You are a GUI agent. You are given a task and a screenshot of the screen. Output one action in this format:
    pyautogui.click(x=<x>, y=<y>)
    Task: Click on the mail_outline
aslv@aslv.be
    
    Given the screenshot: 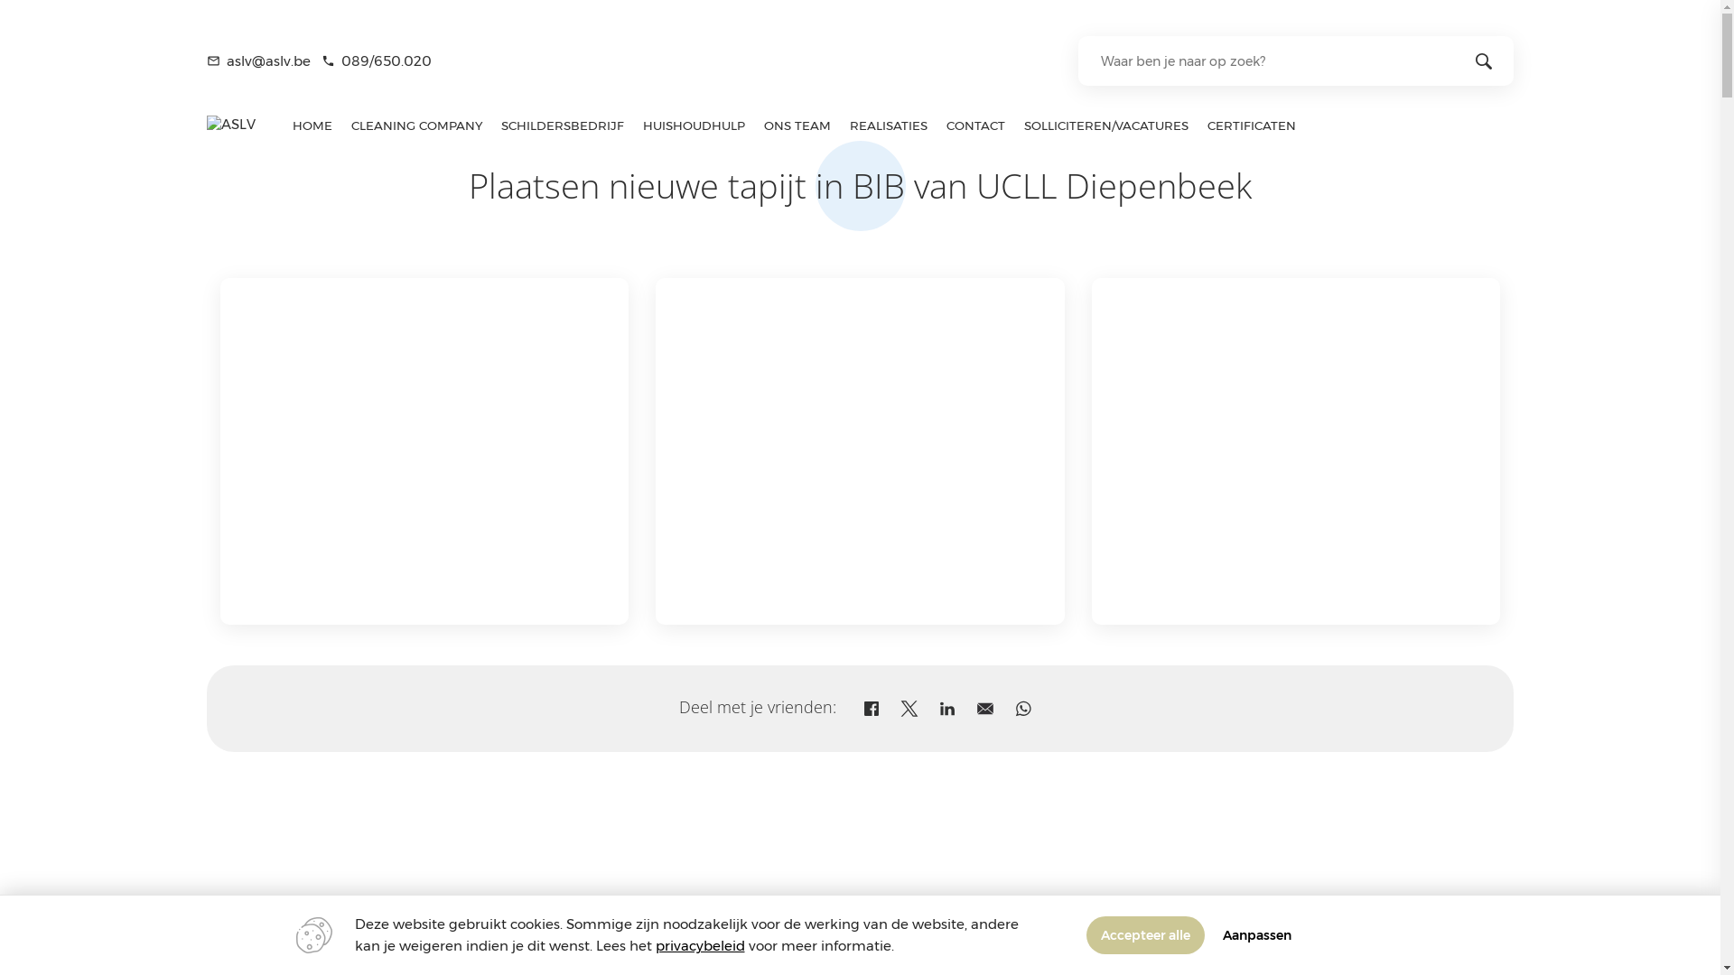 What is the action you would take?
    pyautogui.click(x=258, y=61)
    